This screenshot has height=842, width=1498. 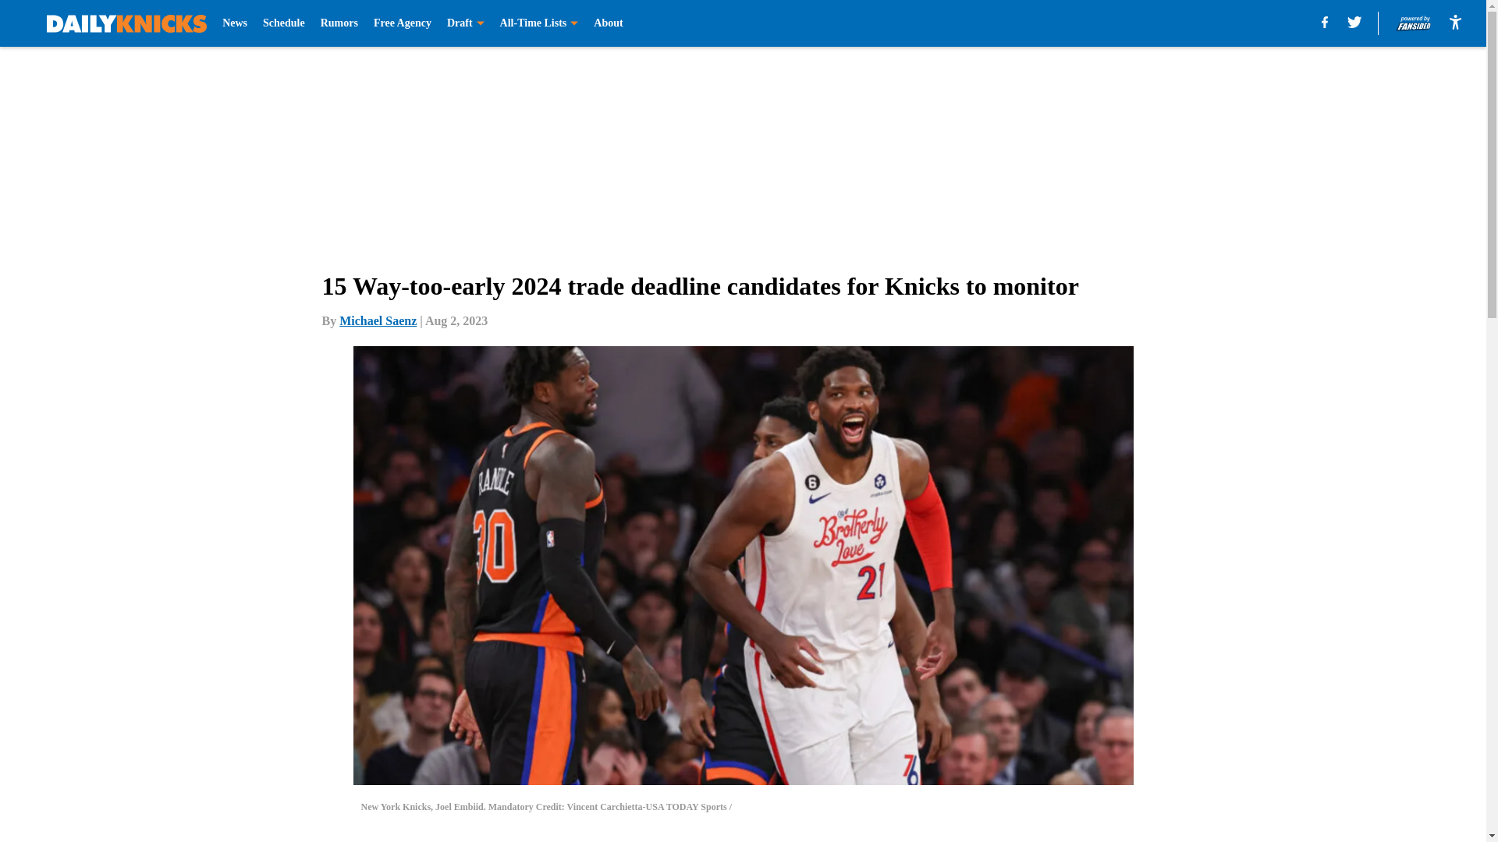 I want to click on Rumors, so click(x=339, y=23).